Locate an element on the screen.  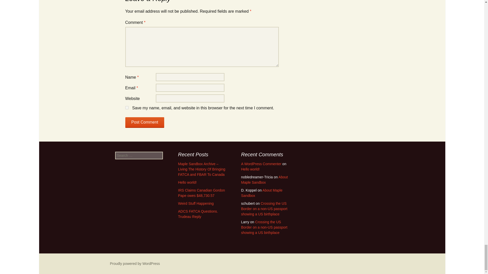
Post Comment is located at coordinates (144, 123).